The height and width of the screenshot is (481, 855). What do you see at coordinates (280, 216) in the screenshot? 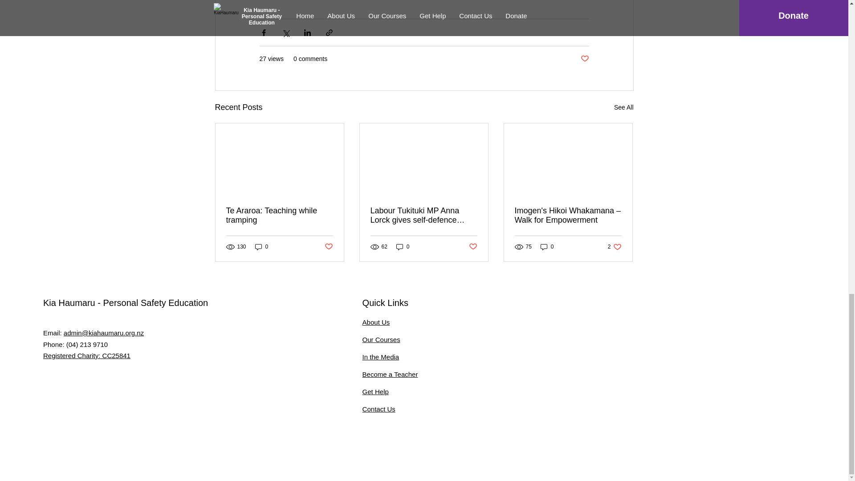
I see `About Us` at bounding box center [280, 216].